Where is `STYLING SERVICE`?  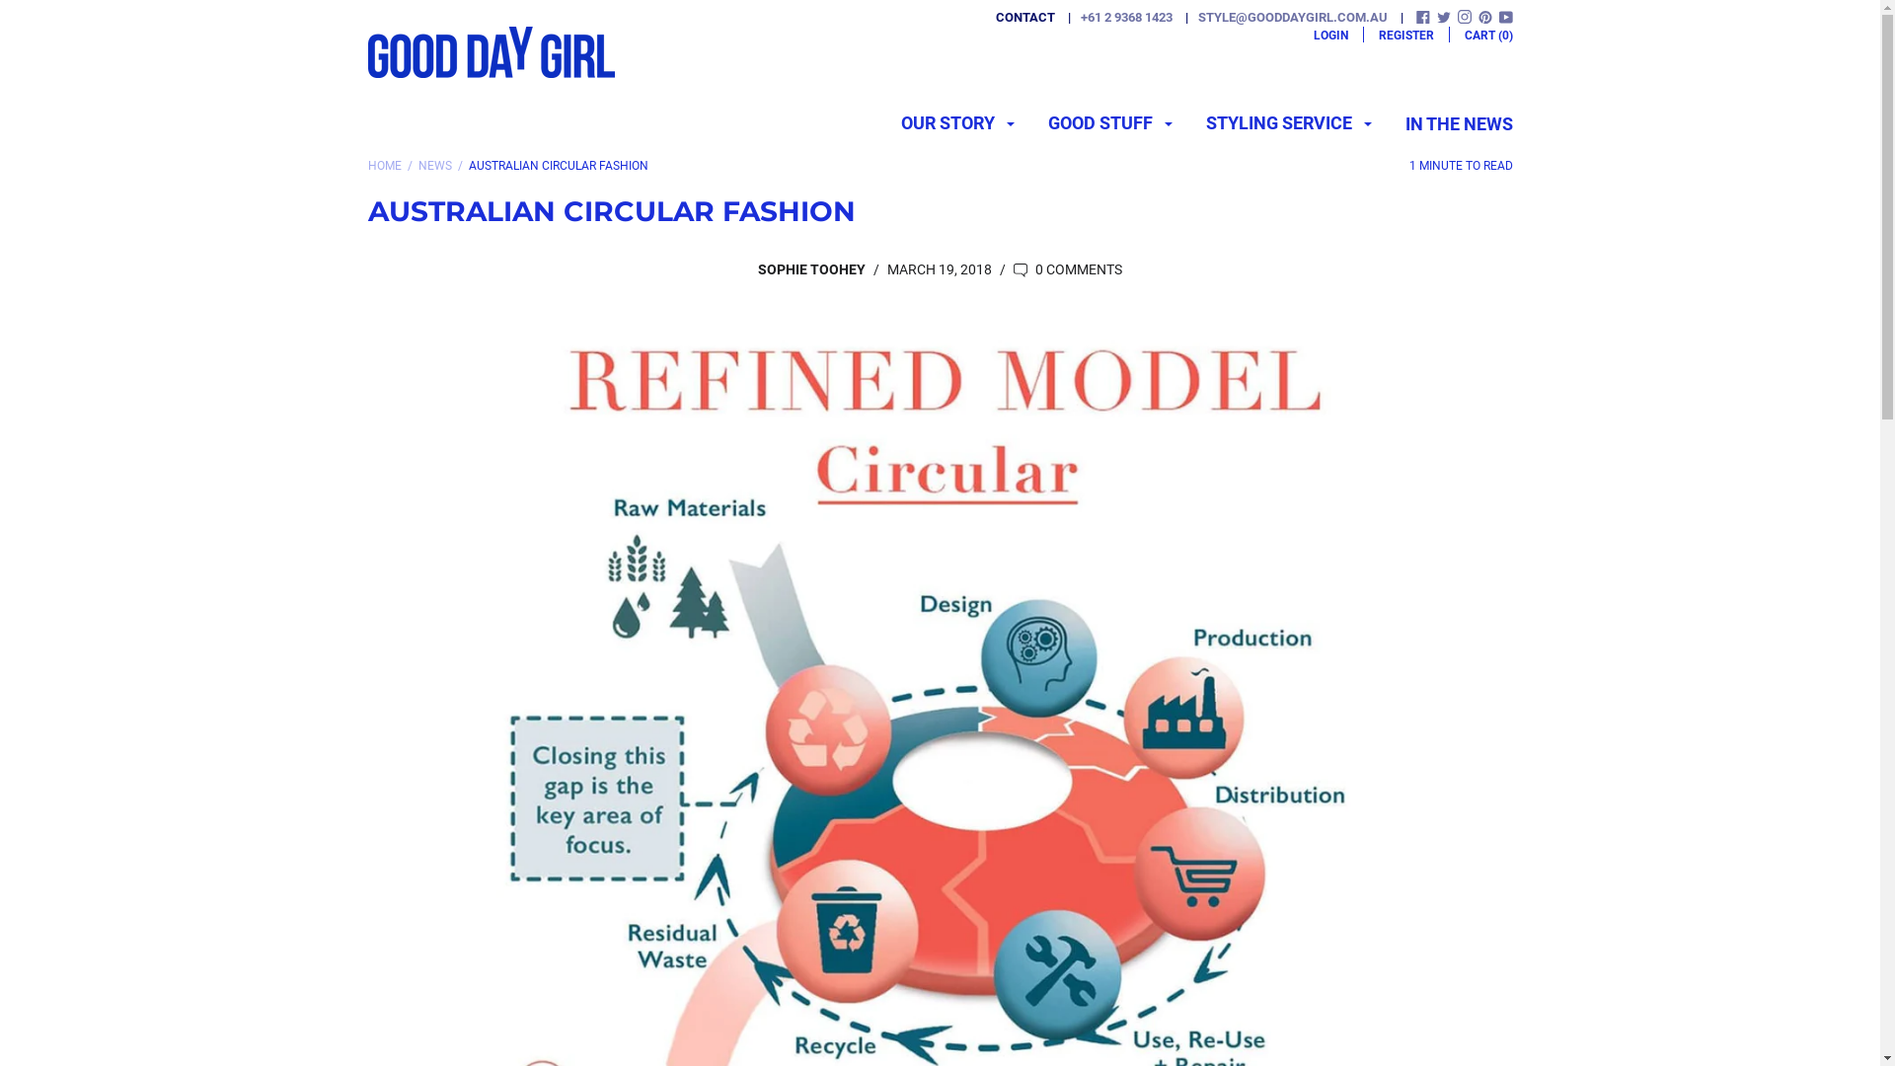
STYLING SERVICE is located at coordinates (1289, 126).